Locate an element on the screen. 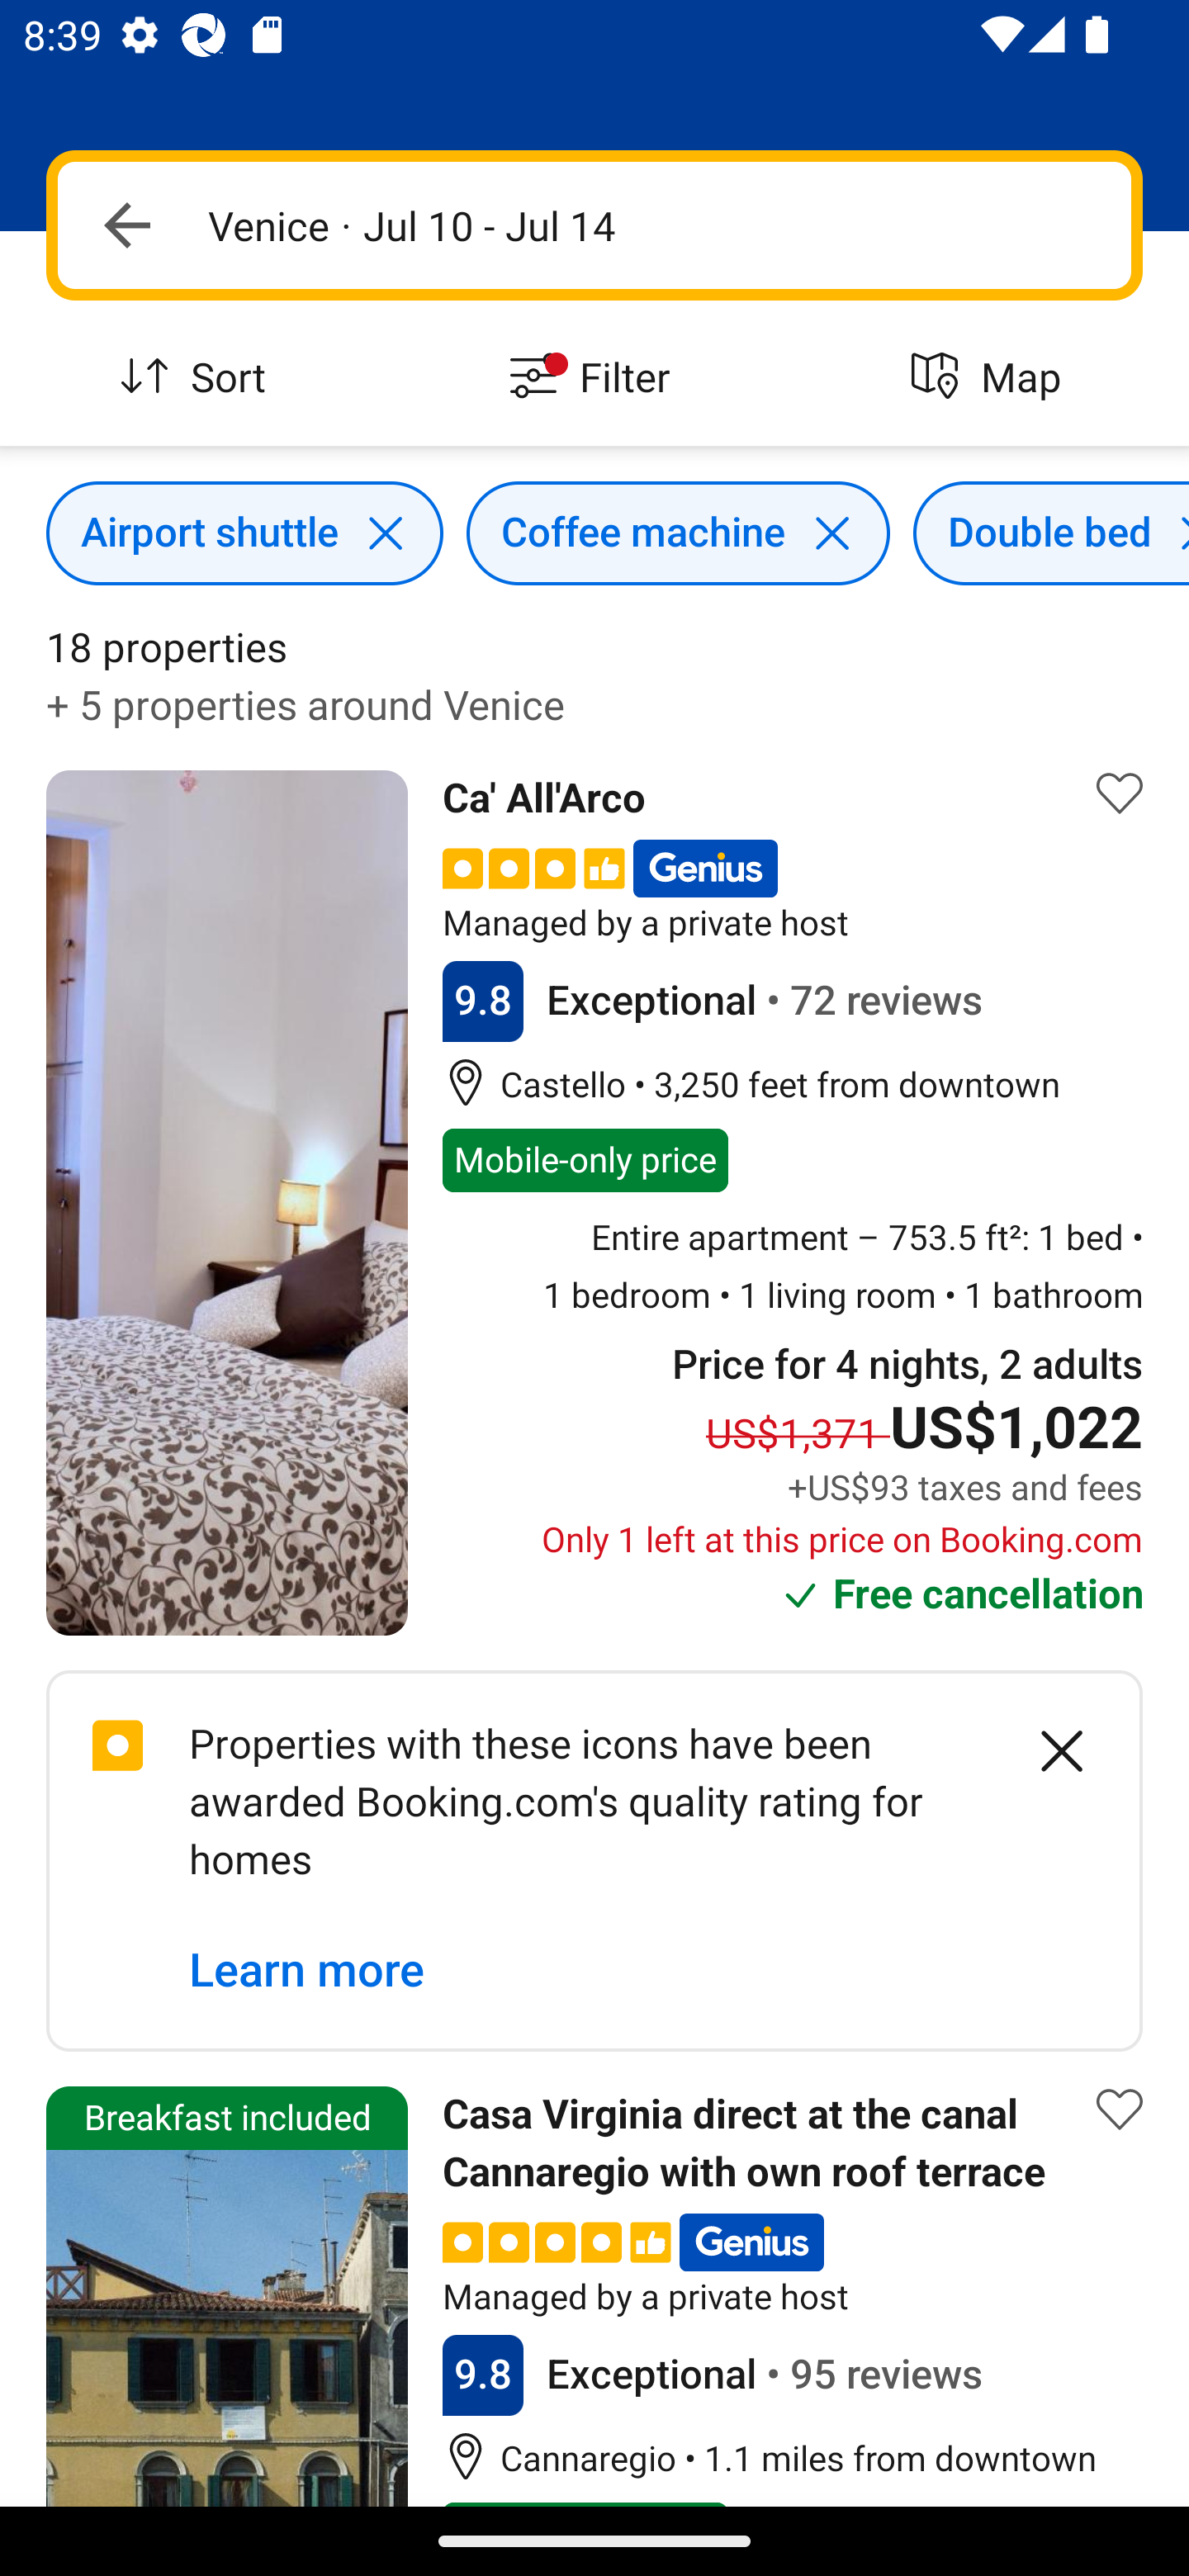 Image resolution: width=1189 pixels, height=2576 pixels. Clear is located at coordinates (1044, 1751).